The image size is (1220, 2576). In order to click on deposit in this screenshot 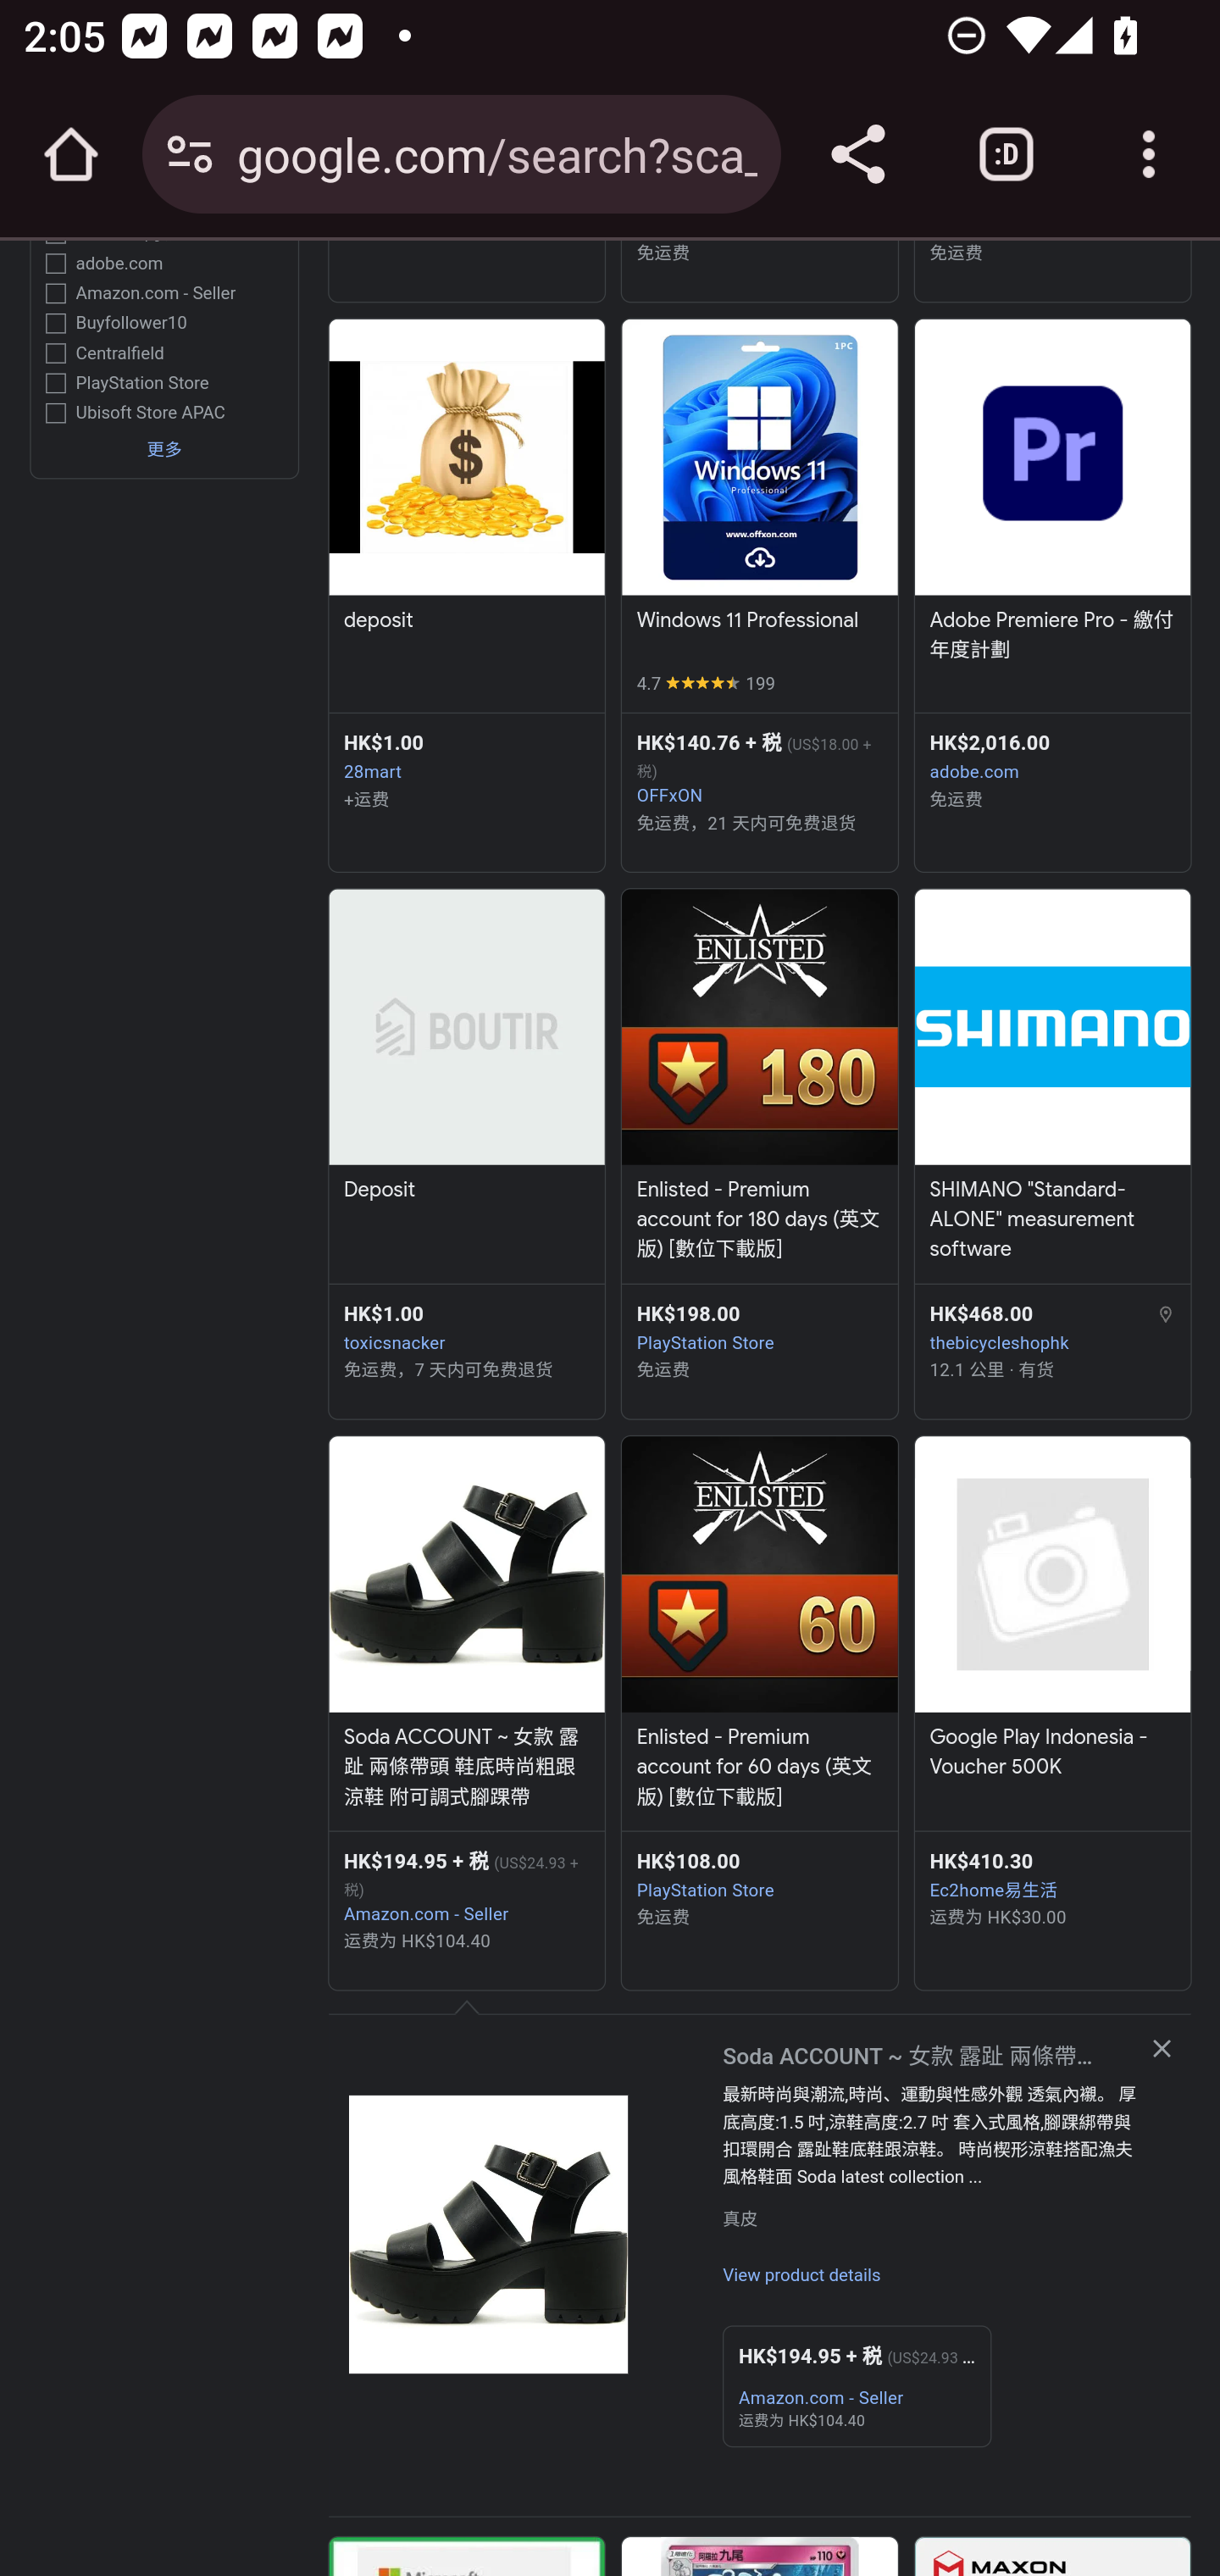, I will do `click(466, 622)`.